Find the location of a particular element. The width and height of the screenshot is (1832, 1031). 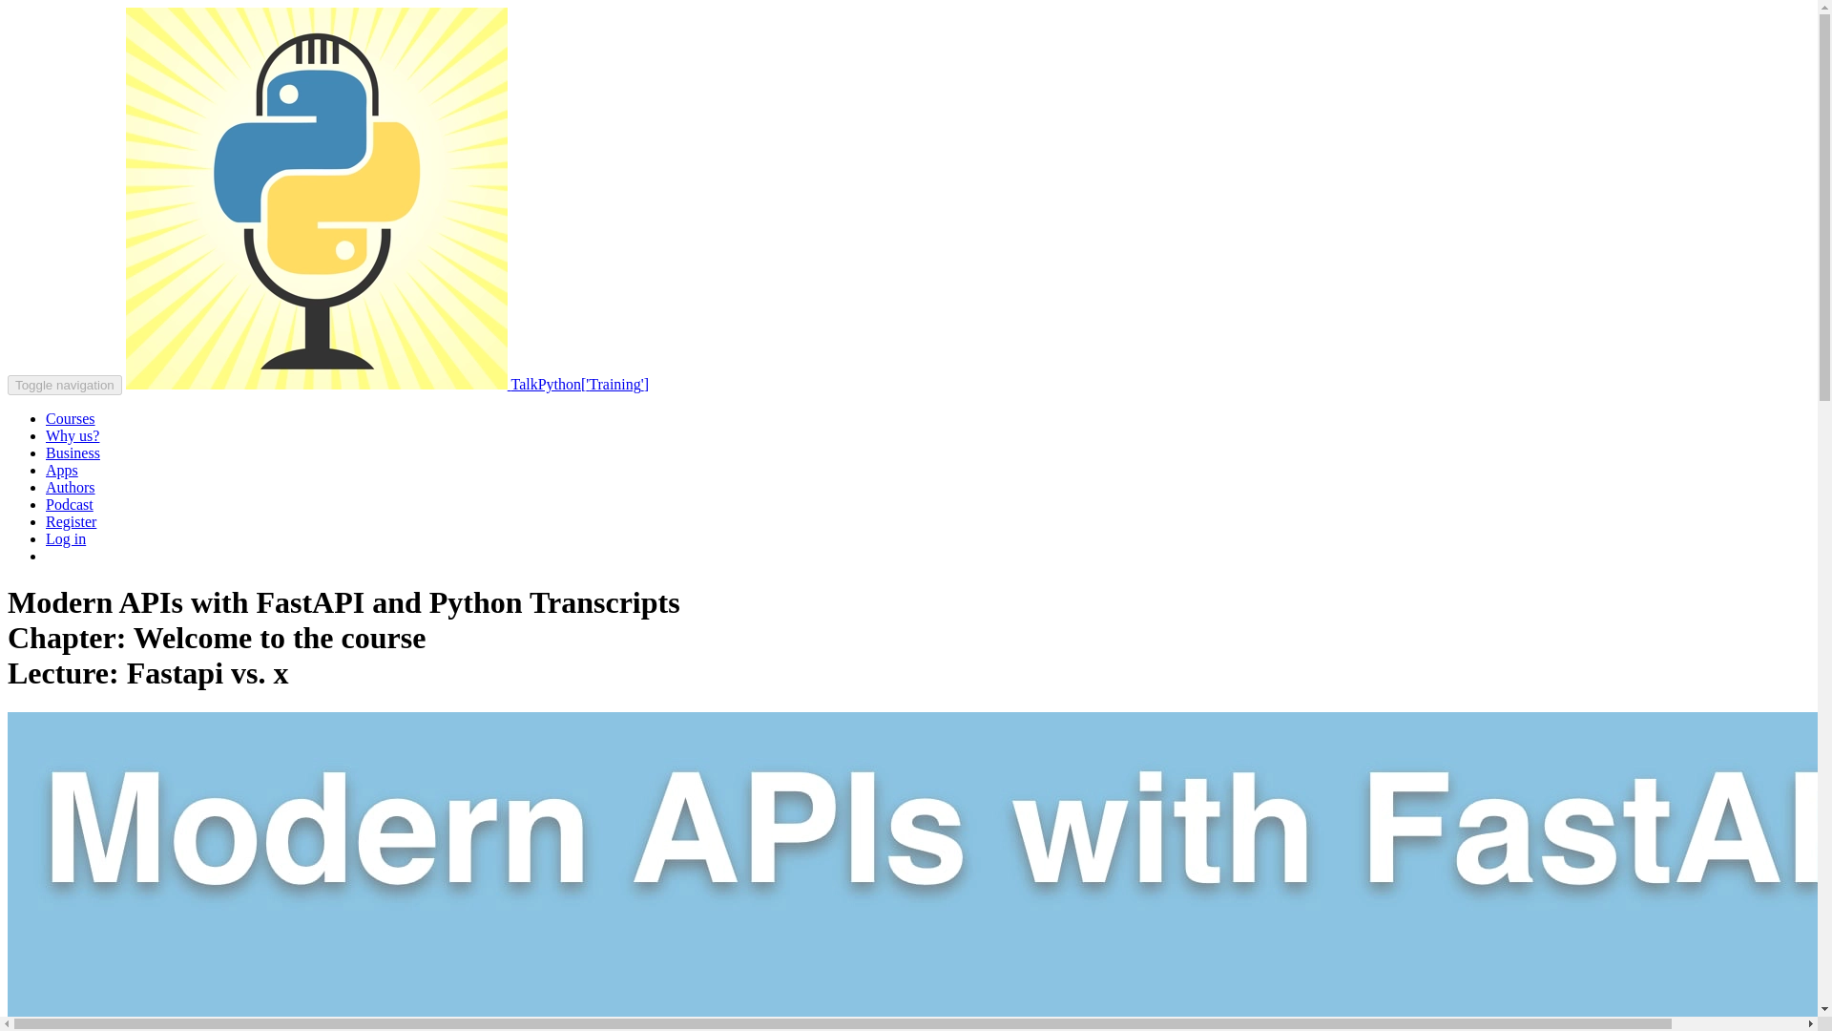

Authors is located at coordinates (71, 487).